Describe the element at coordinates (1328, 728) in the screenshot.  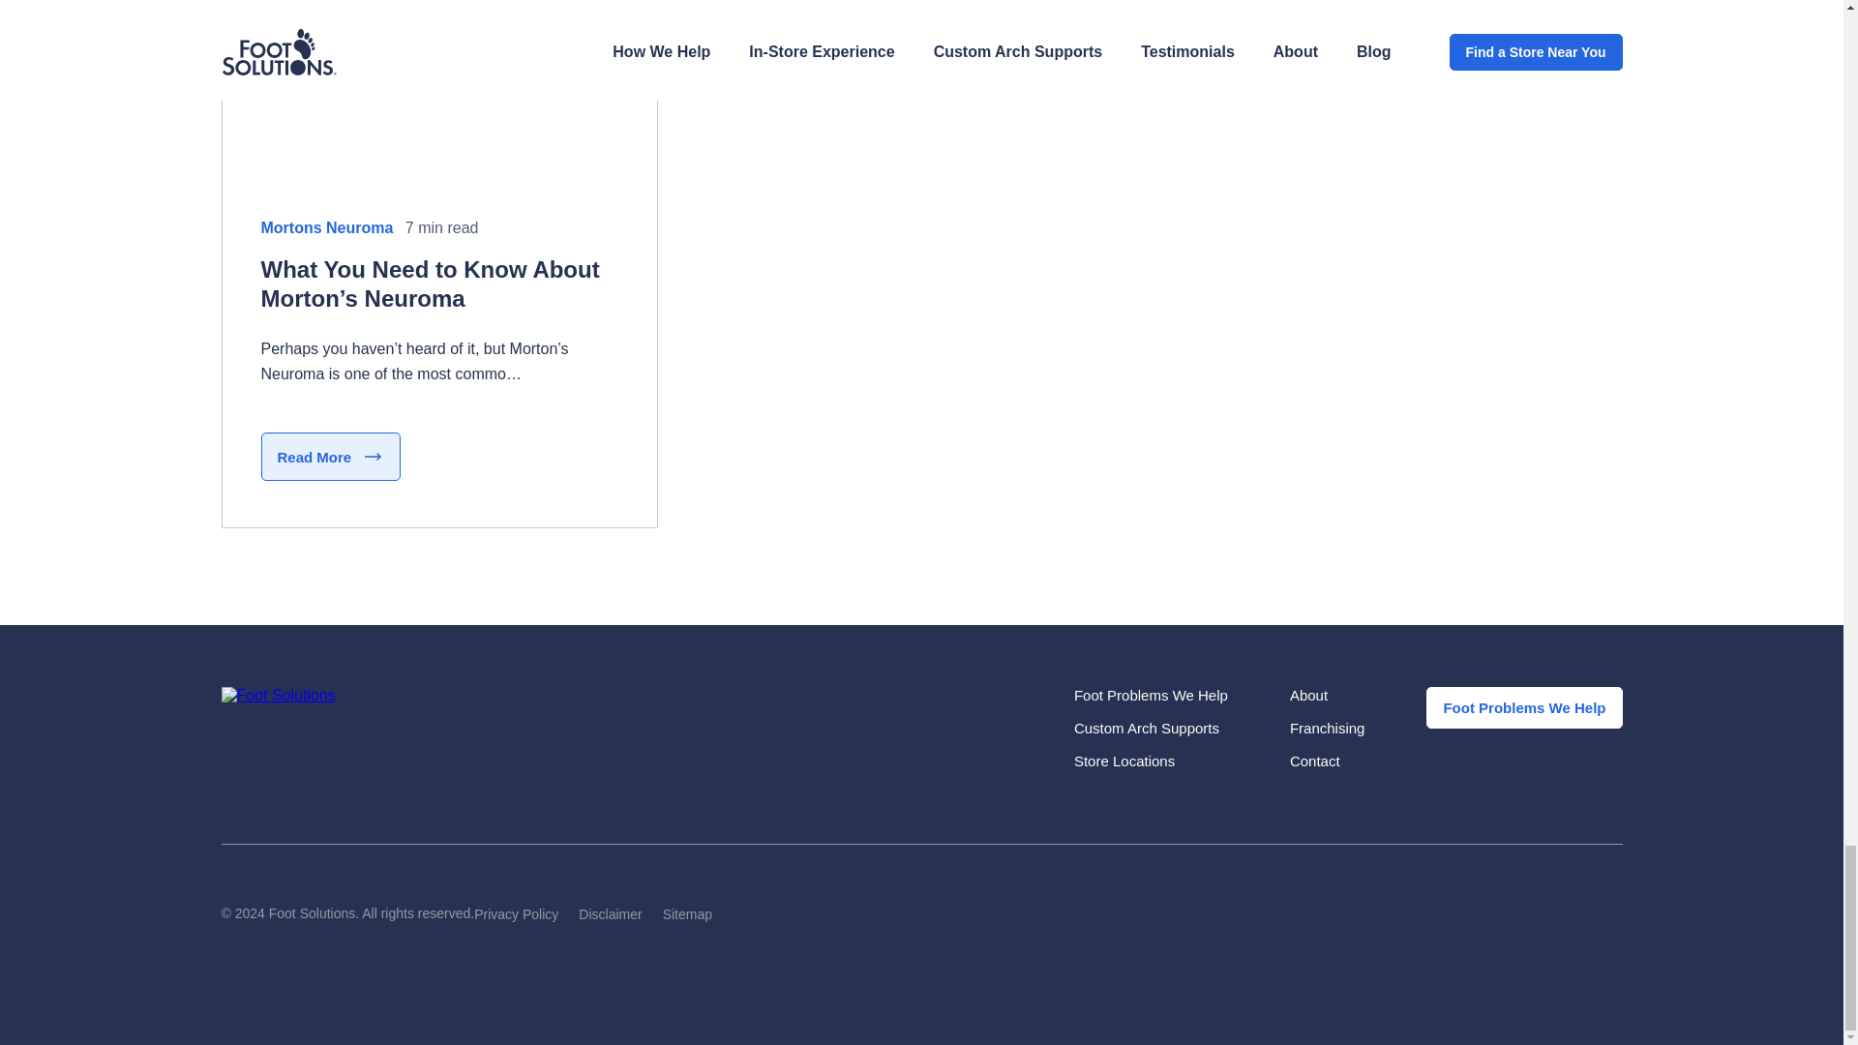
I see `Franchising` at that location.